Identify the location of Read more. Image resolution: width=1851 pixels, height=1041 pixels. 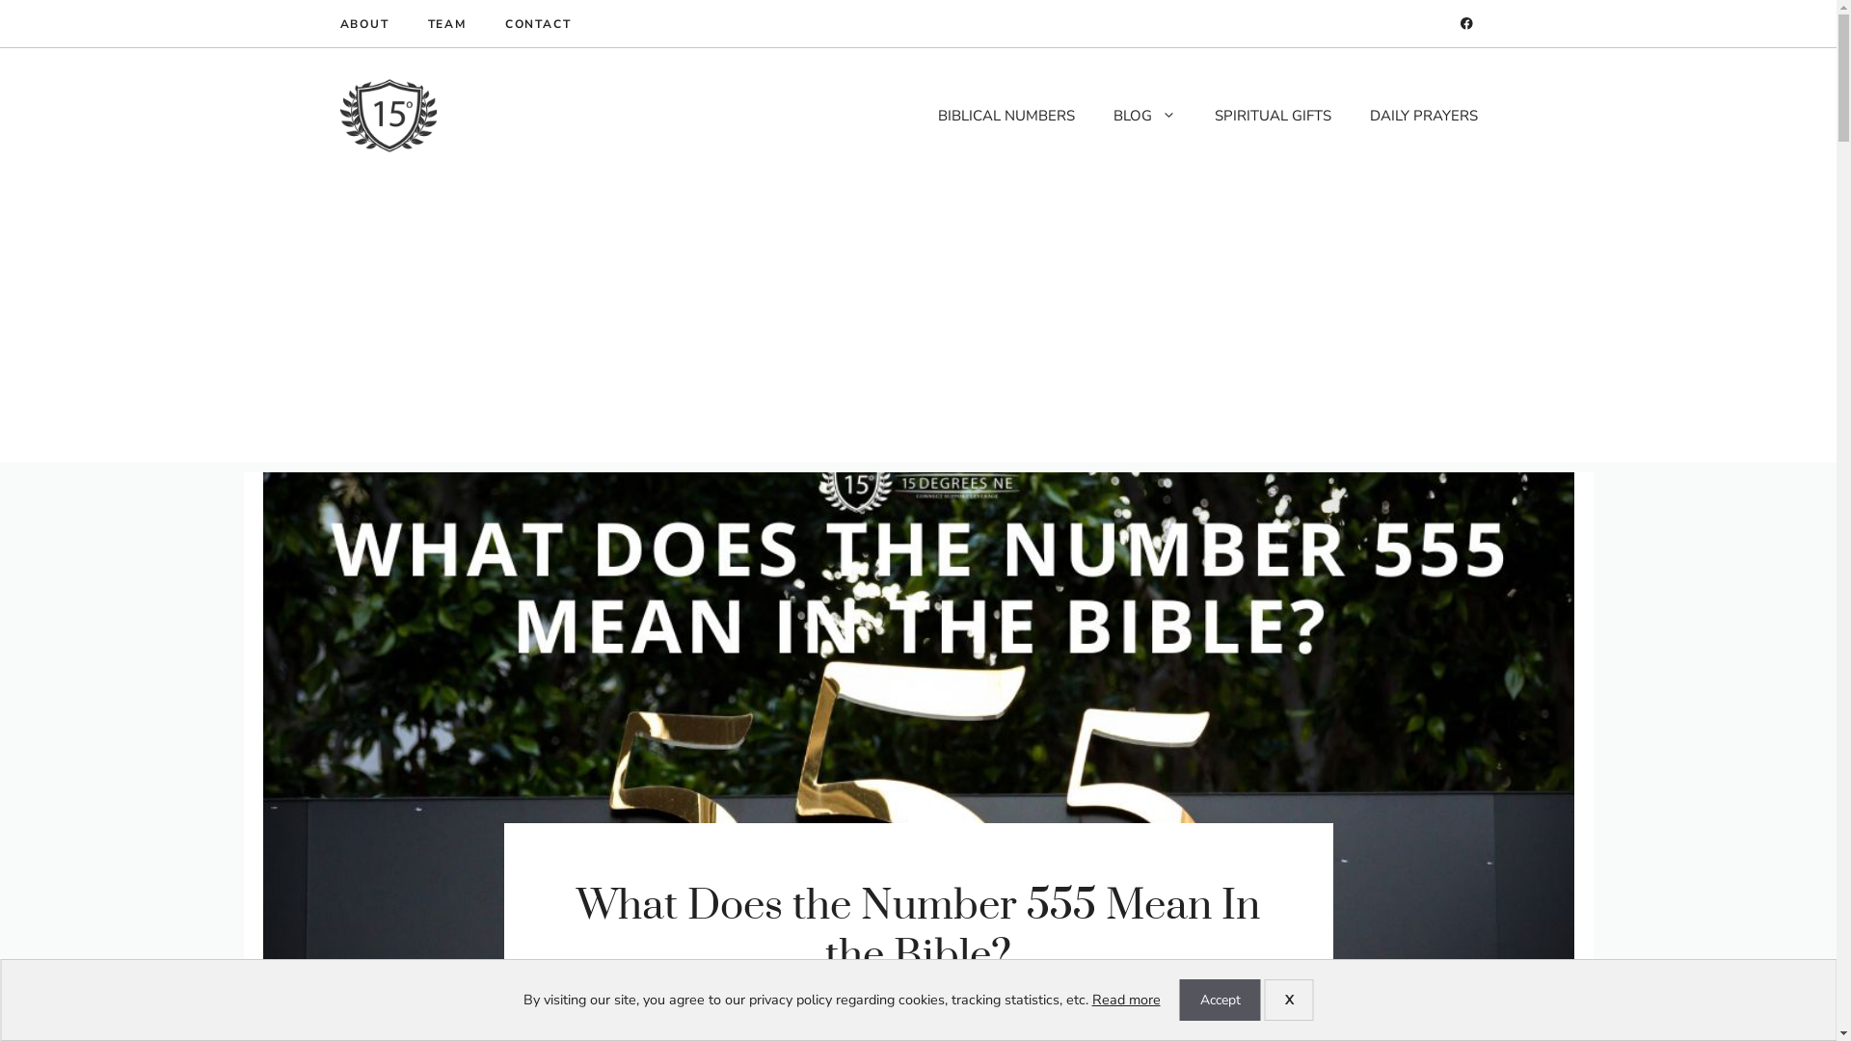
(1126, 1000).